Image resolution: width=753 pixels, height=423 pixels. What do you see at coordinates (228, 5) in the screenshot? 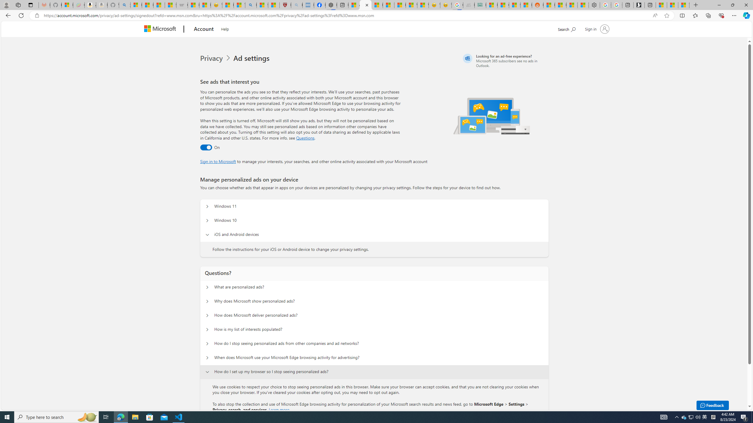
I see `Recipes - MSN` at bounding box center [228, 5].